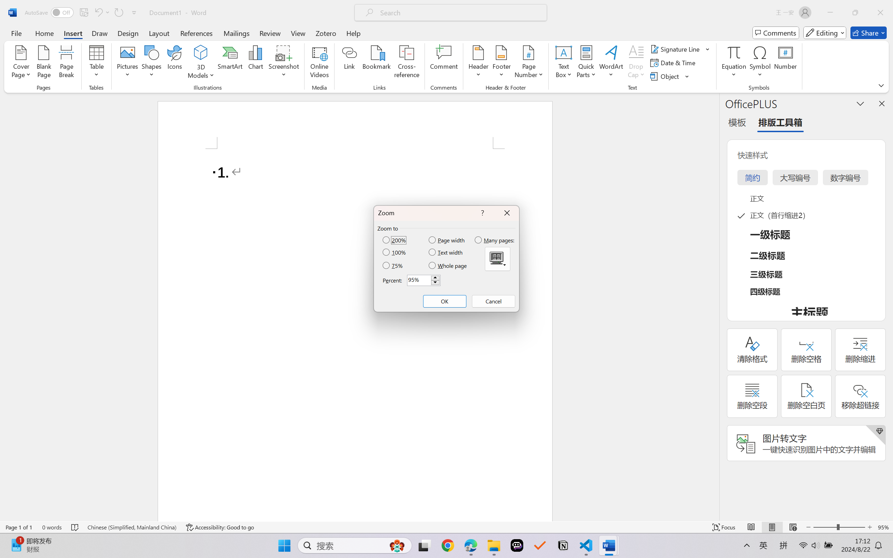 The width and height of the screenshot is (893, 558). What do you see at coordinates (498, 259) in the screenshot?
I see `Multiple Pages` at bounding box center [498, 259].